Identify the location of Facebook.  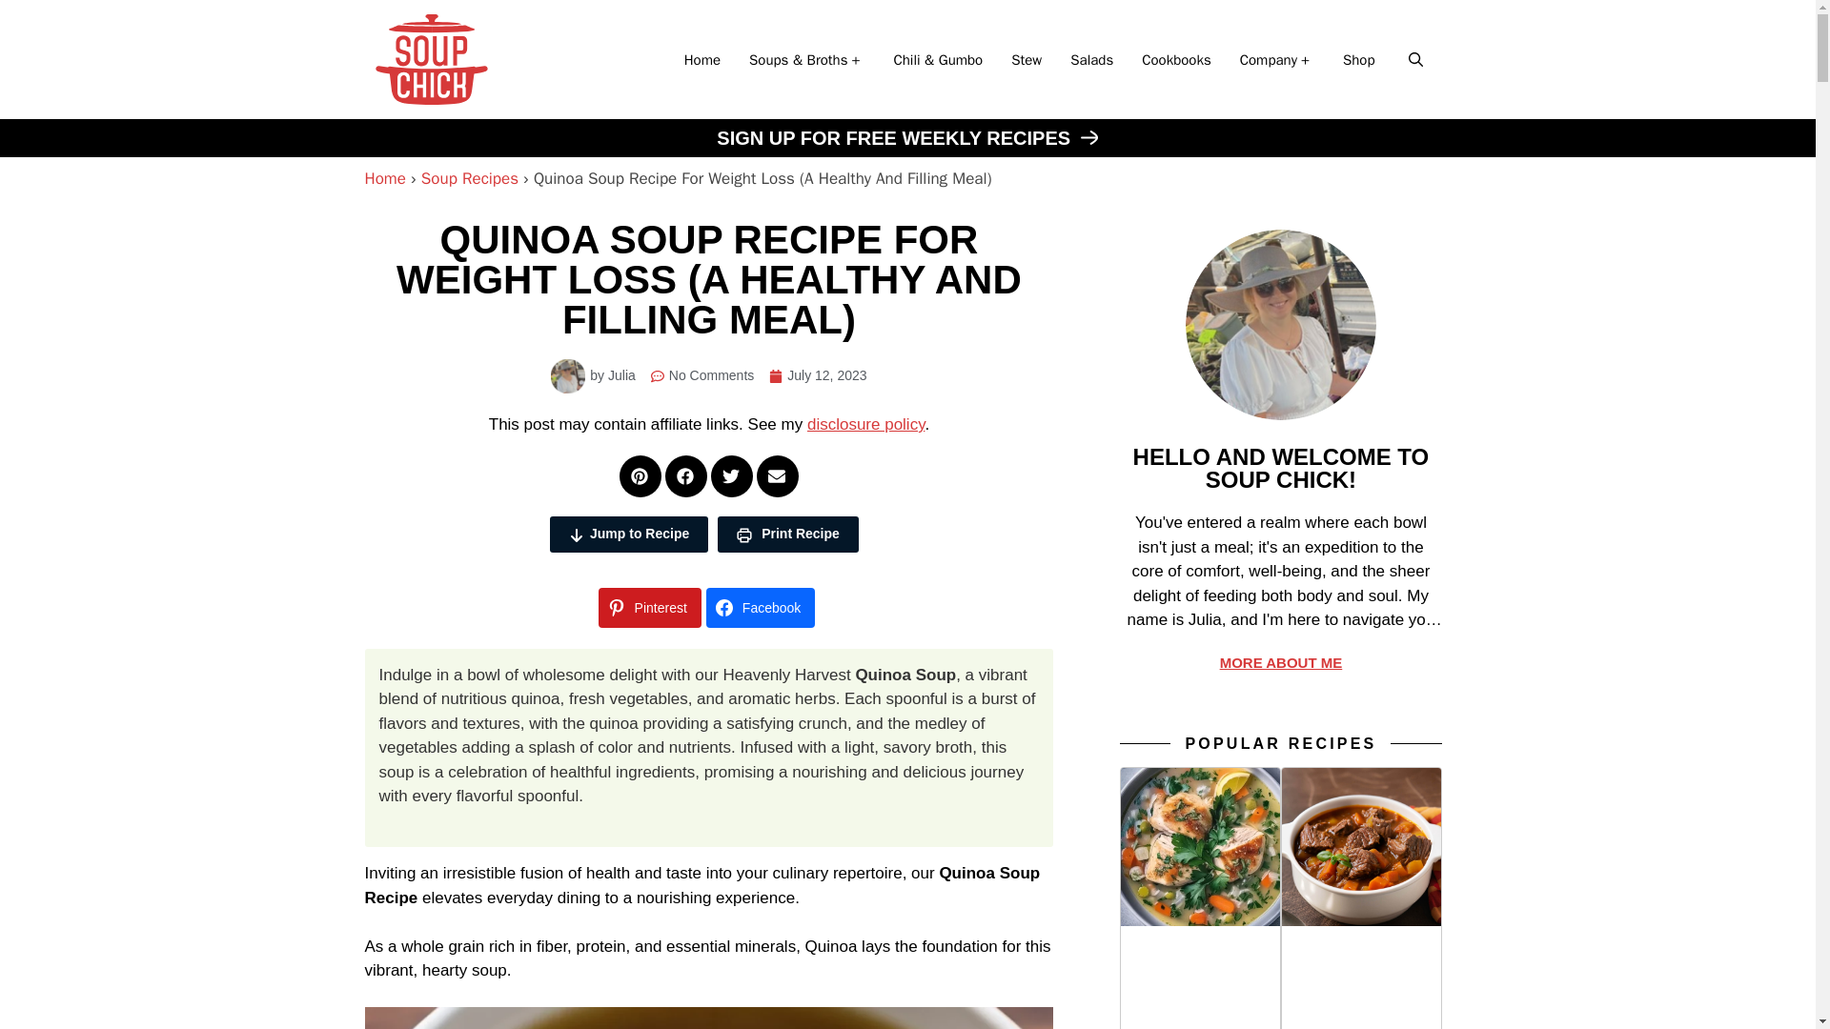
(761, 607).